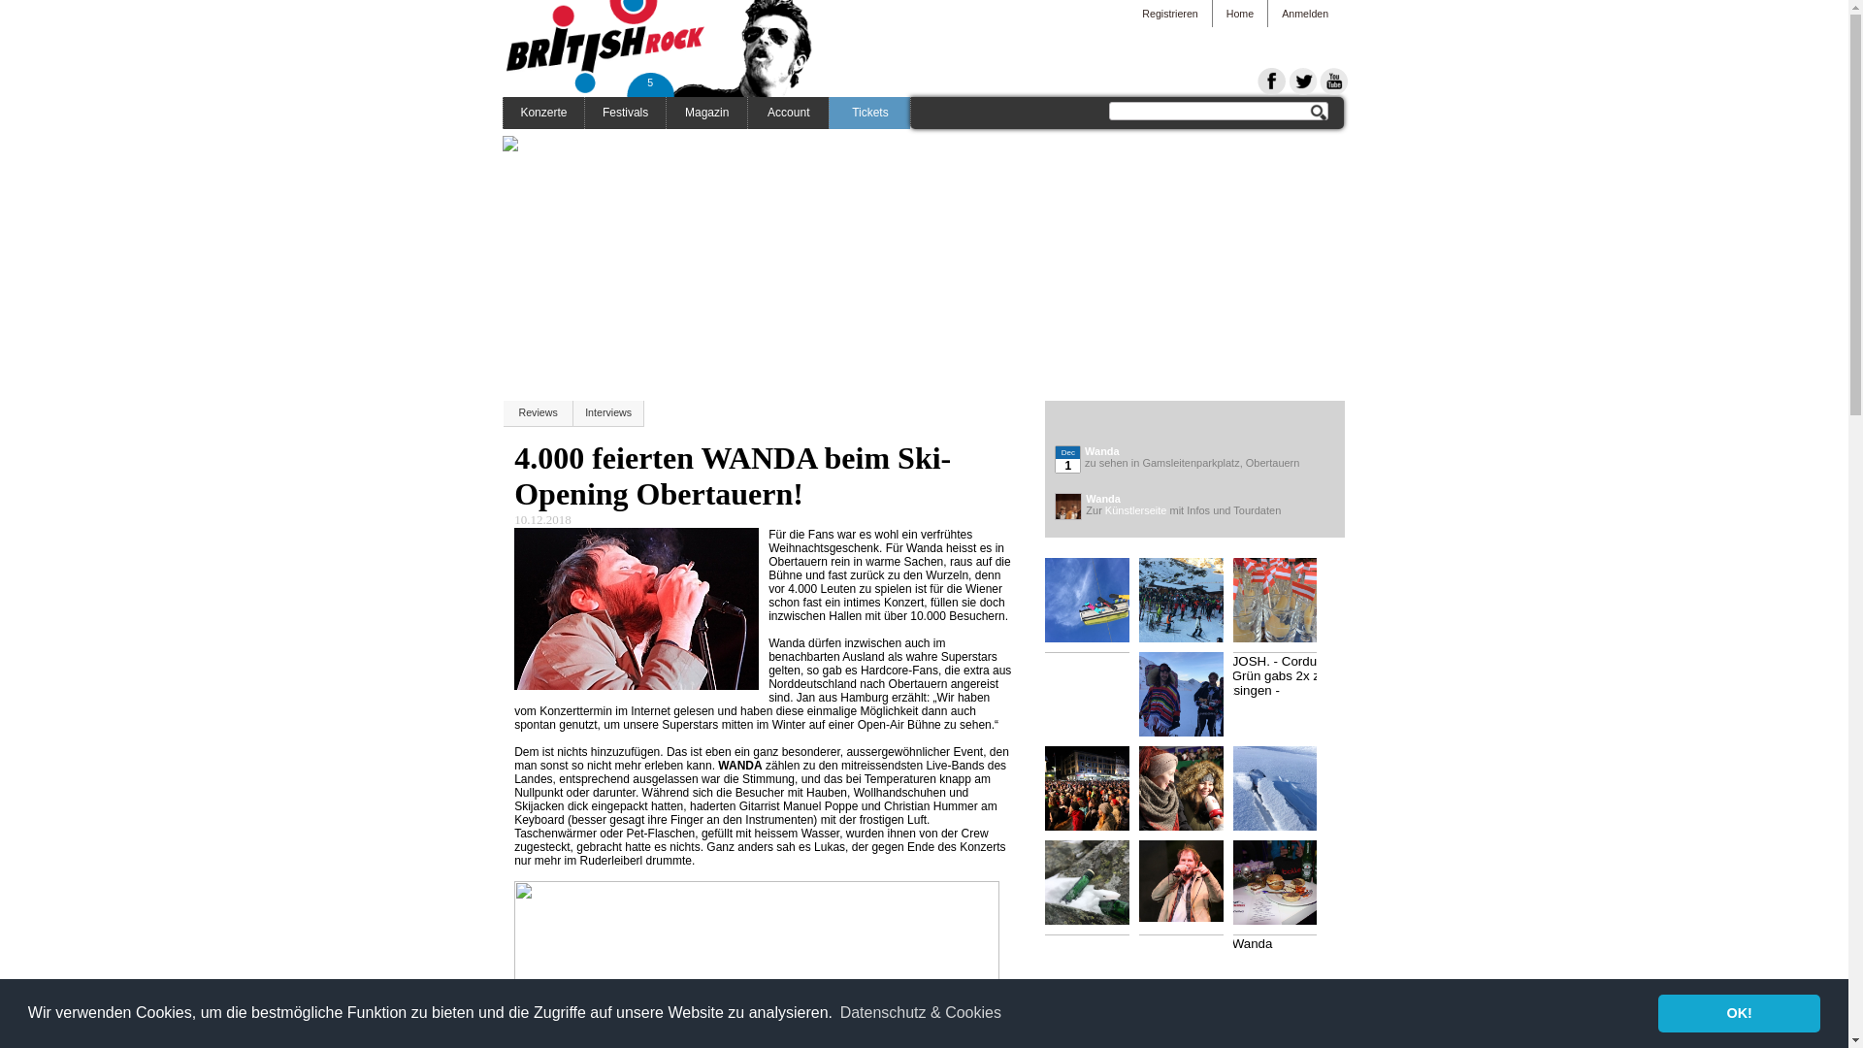 The width and height of the screenshot is (1863, 1048). I want to click on 2997, so click(1189, 792).